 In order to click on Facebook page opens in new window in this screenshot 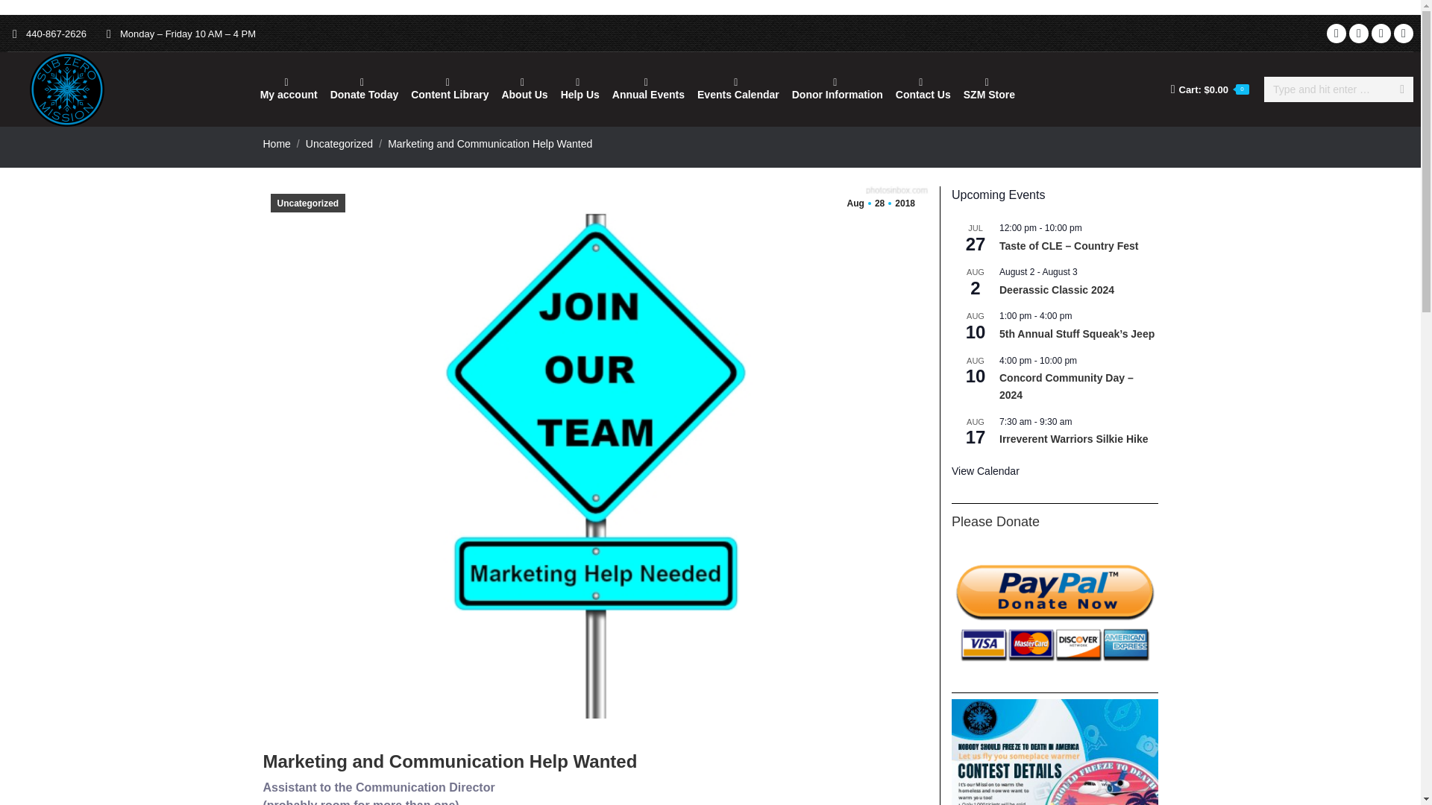, I will do `click(1337, 34)`.